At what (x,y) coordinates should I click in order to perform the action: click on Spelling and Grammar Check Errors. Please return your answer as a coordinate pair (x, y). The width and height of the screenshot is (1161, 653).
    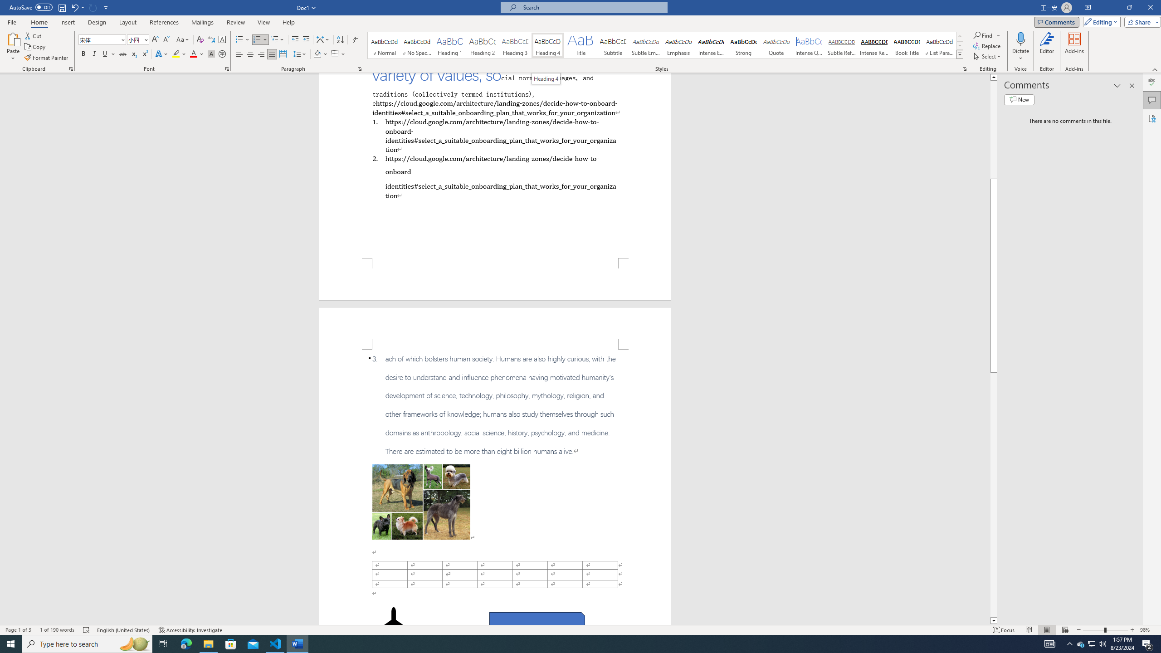
    Looking at the image, I should click on (86, 630).